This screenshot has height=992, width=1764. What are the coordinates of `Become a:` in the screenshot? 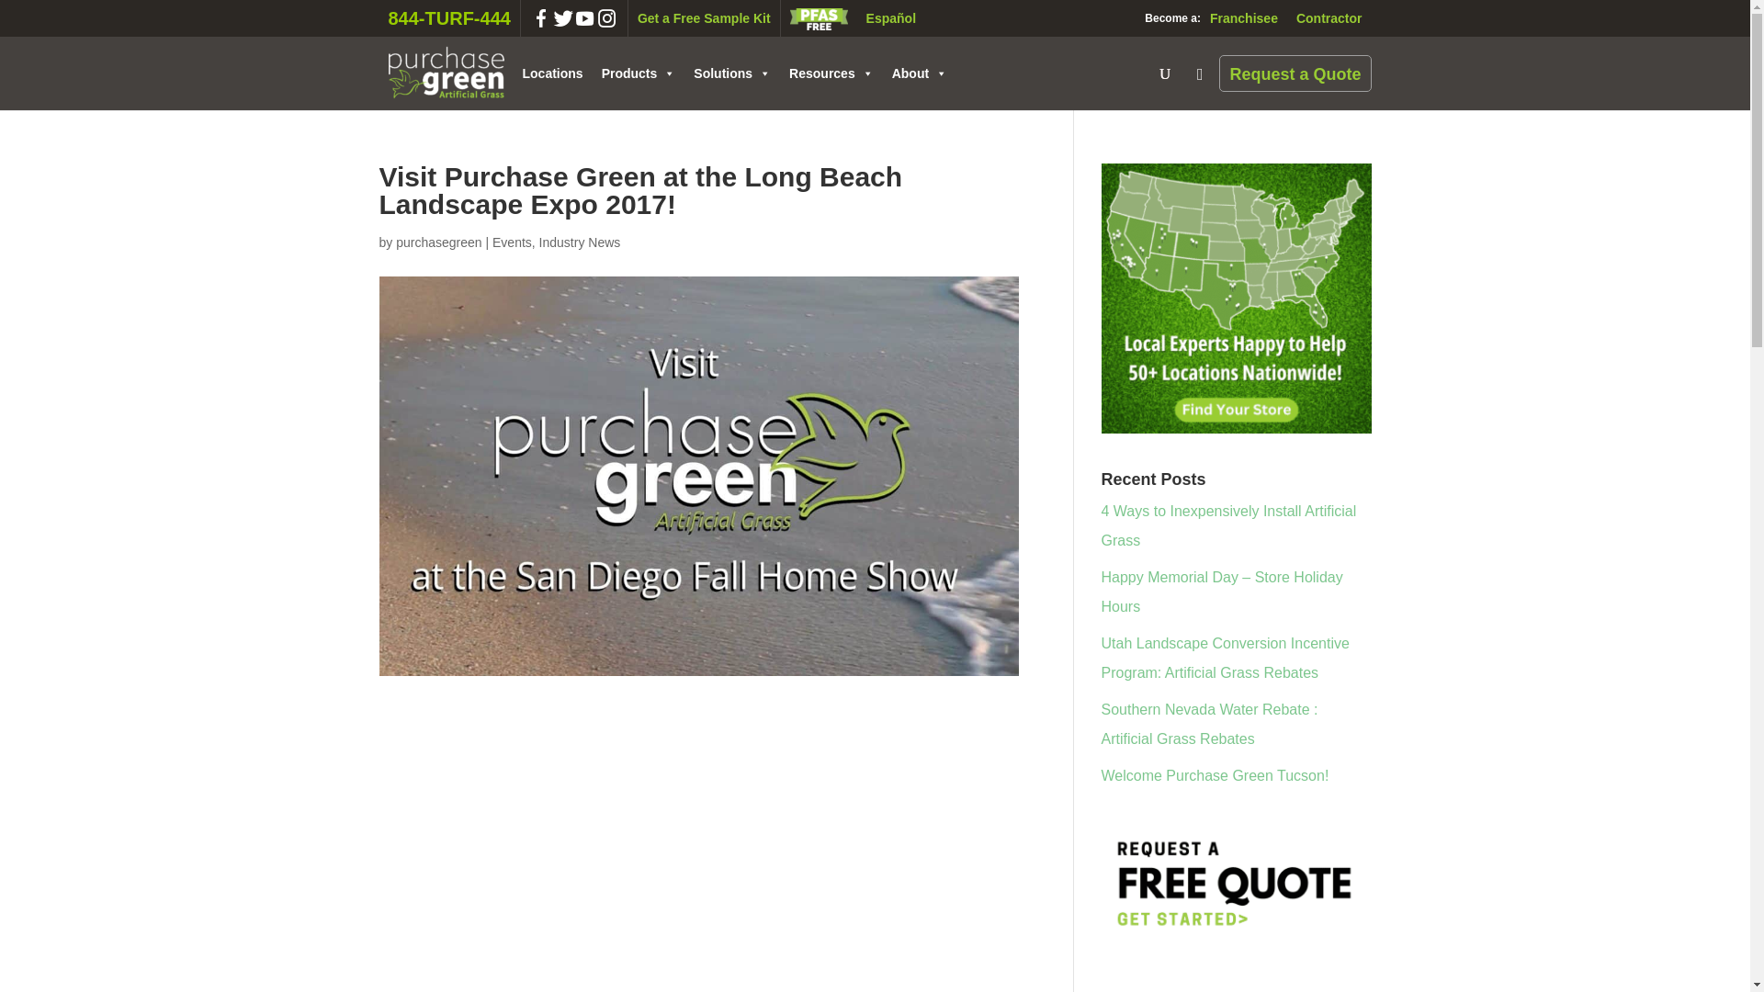 It's located at (1169, 18).